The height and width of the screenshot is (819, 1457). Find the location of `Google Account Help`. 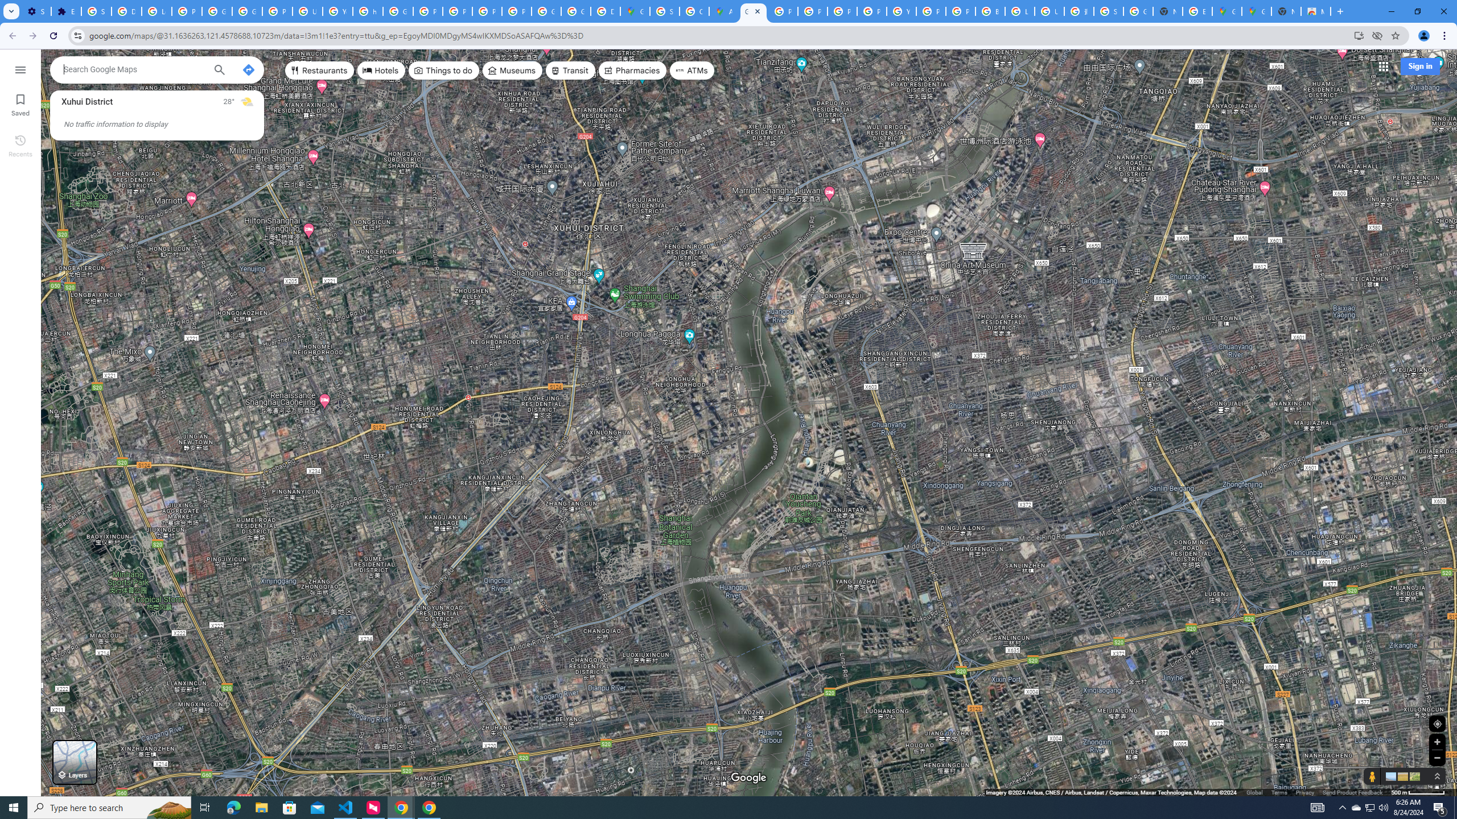

Google Account Help is located at coordinates (217, 11).